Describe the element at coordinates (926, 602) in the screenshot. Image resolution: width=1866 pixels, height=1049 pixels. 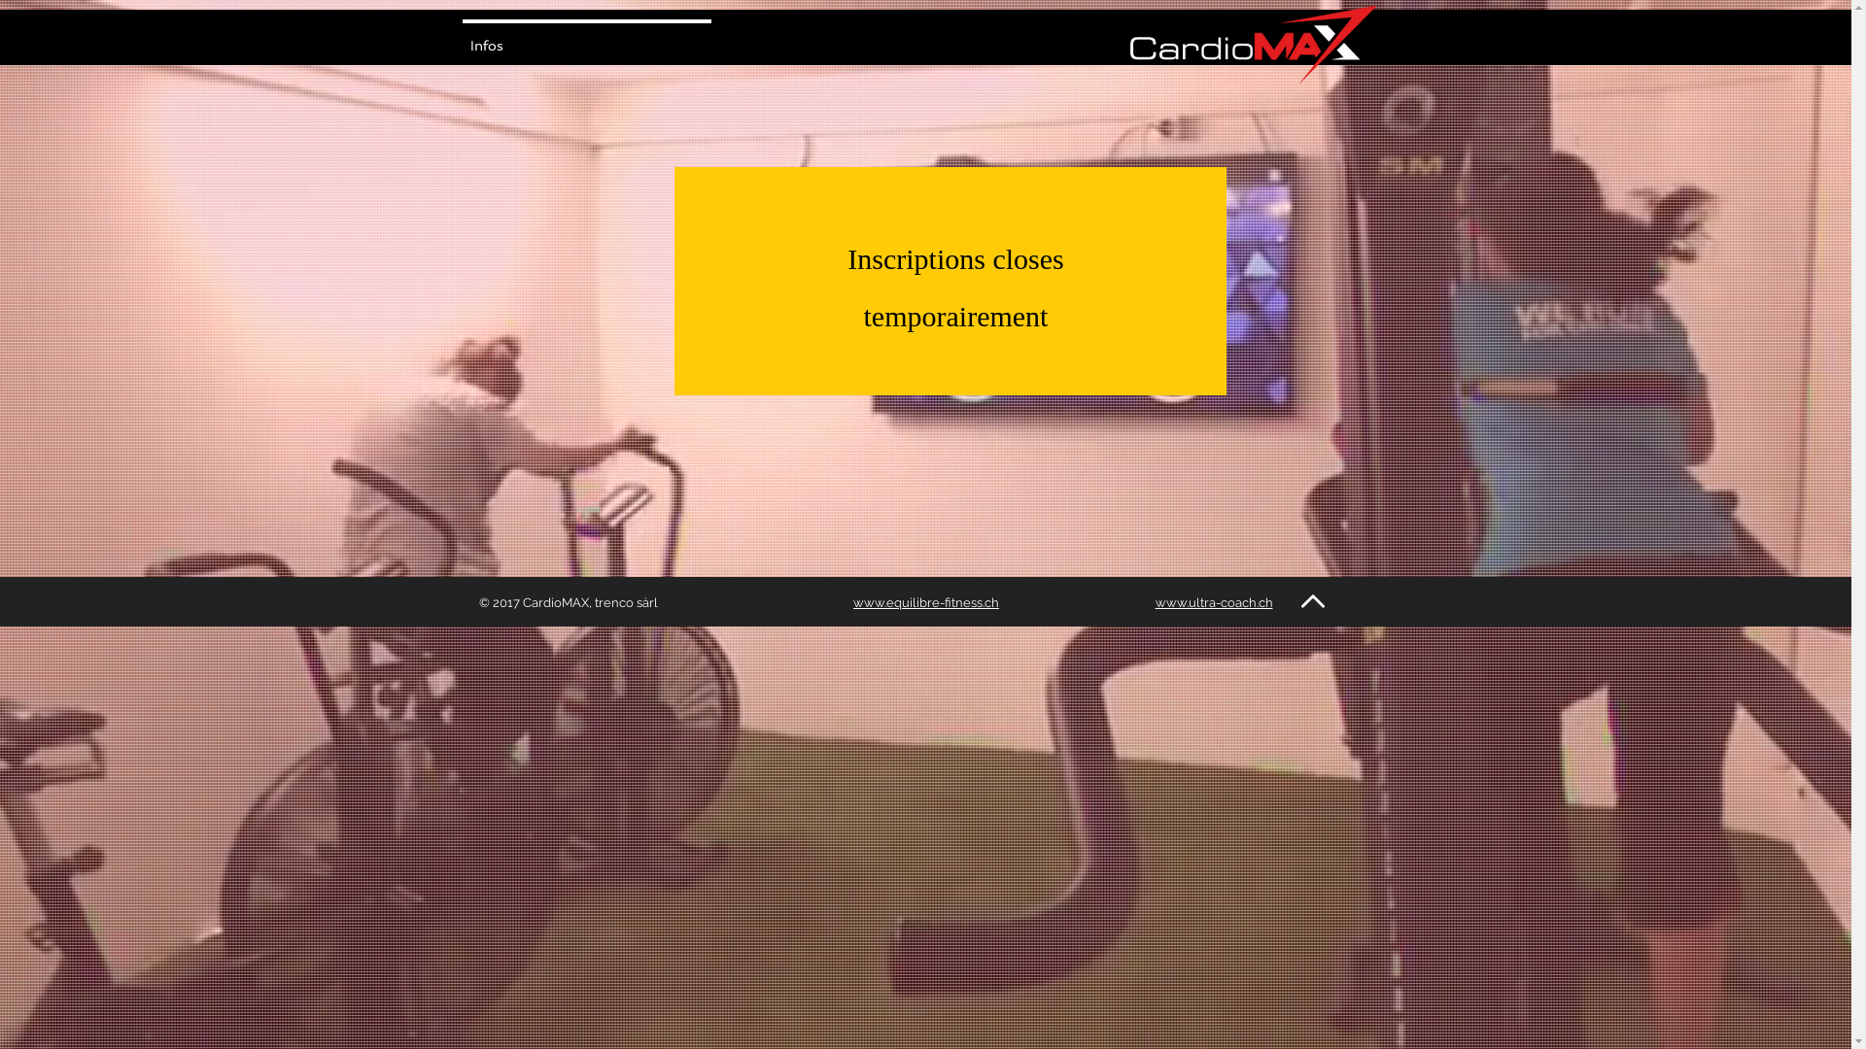
I see `www.equilibre-fitness.ch` at that location.